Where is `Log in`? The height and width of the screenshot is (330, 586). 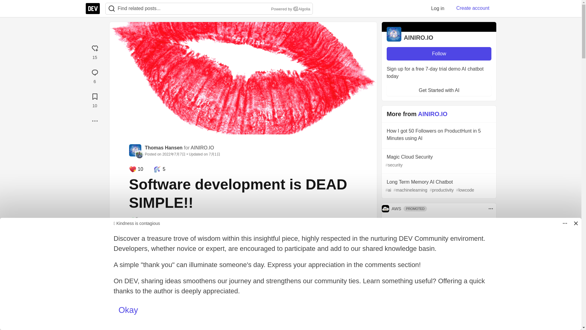 Log in is located at coordinates (473, 8).